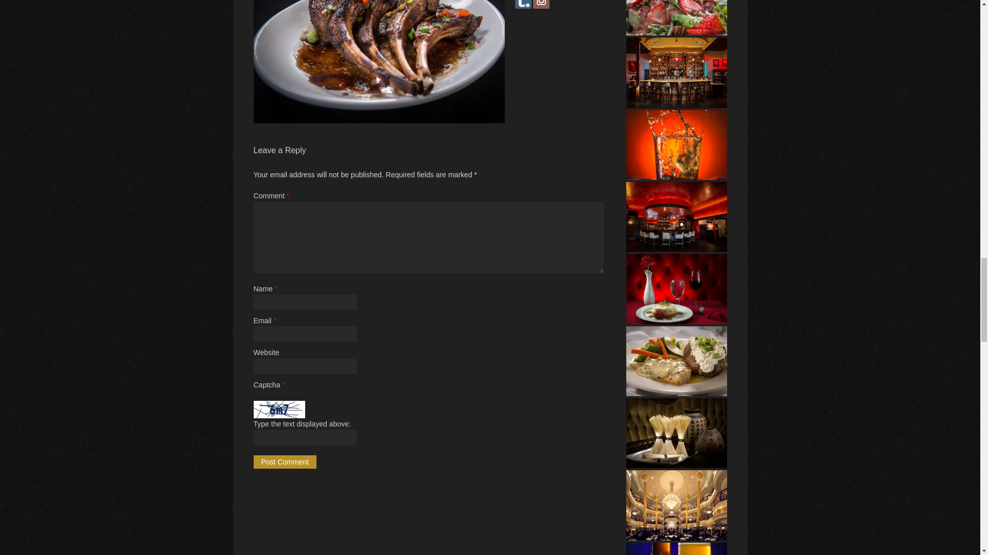 The image size is (988, 555). I want to click on instagram, so click(541, 4).